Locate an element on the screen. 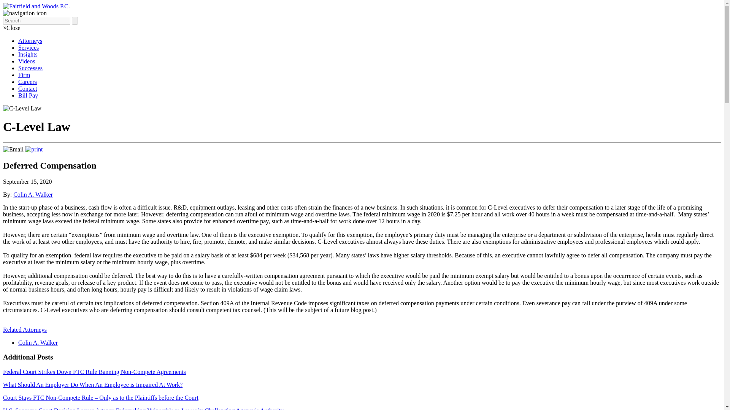  Colin A. Walker is located at coordinates (33, 194).